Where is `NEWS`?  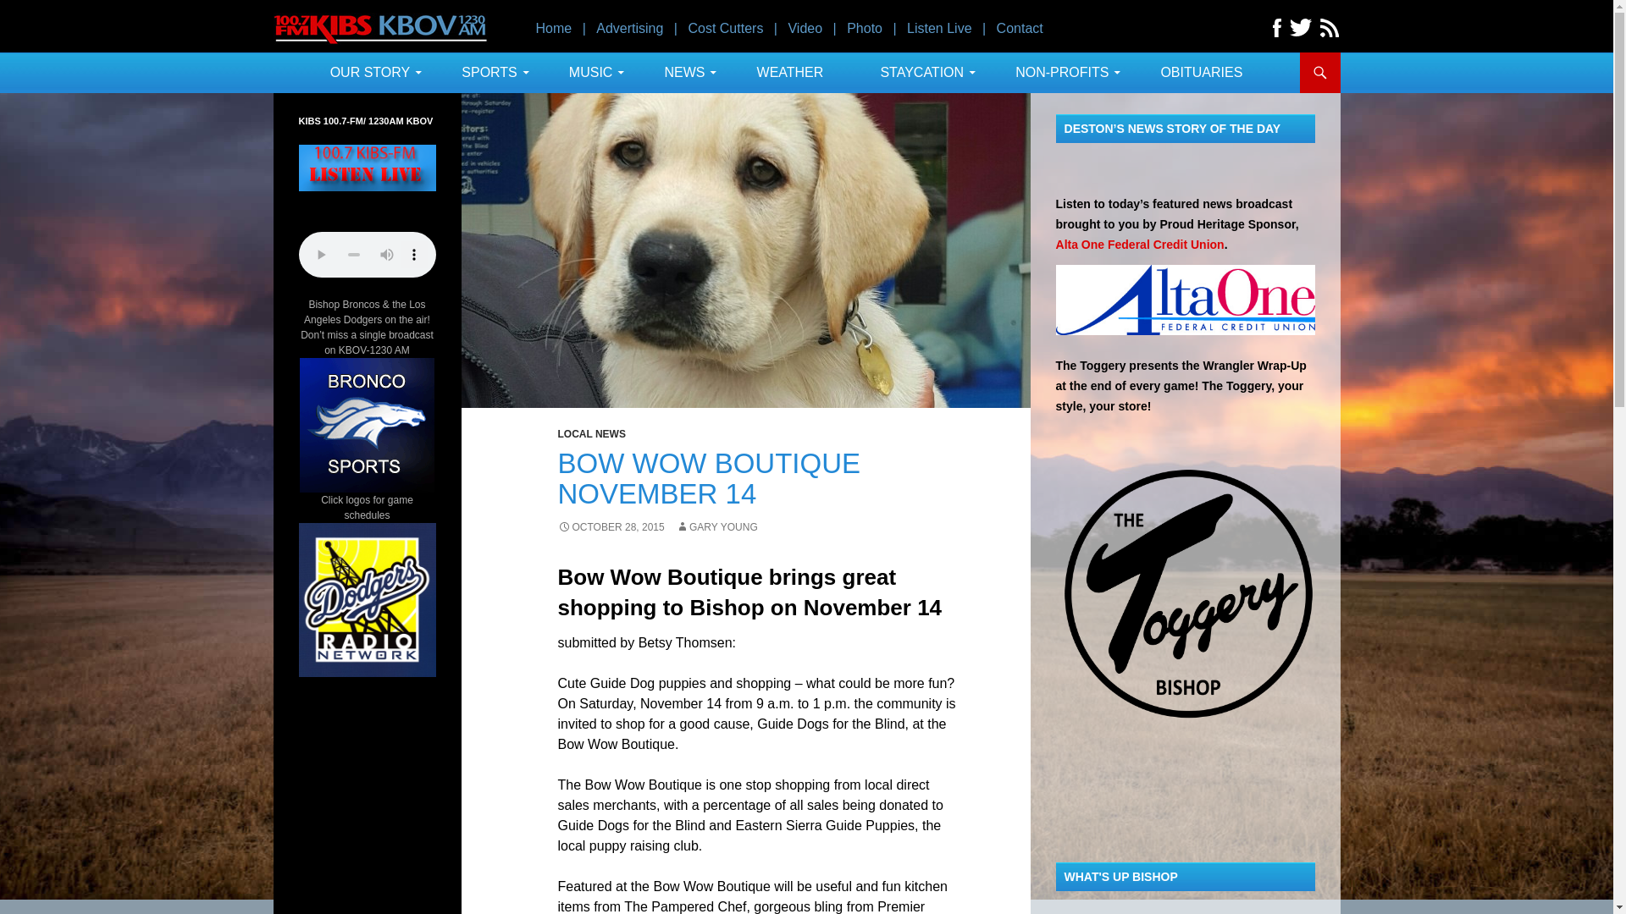 NEWS is located at coordinates (682, 73).